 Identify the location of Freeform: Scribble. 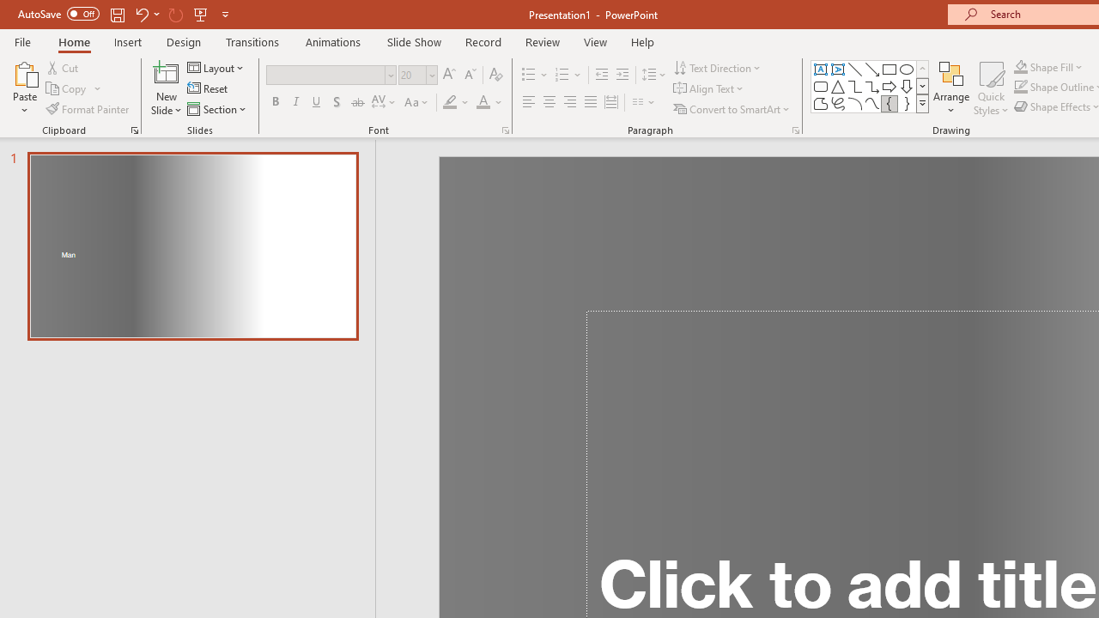
(838, 103).